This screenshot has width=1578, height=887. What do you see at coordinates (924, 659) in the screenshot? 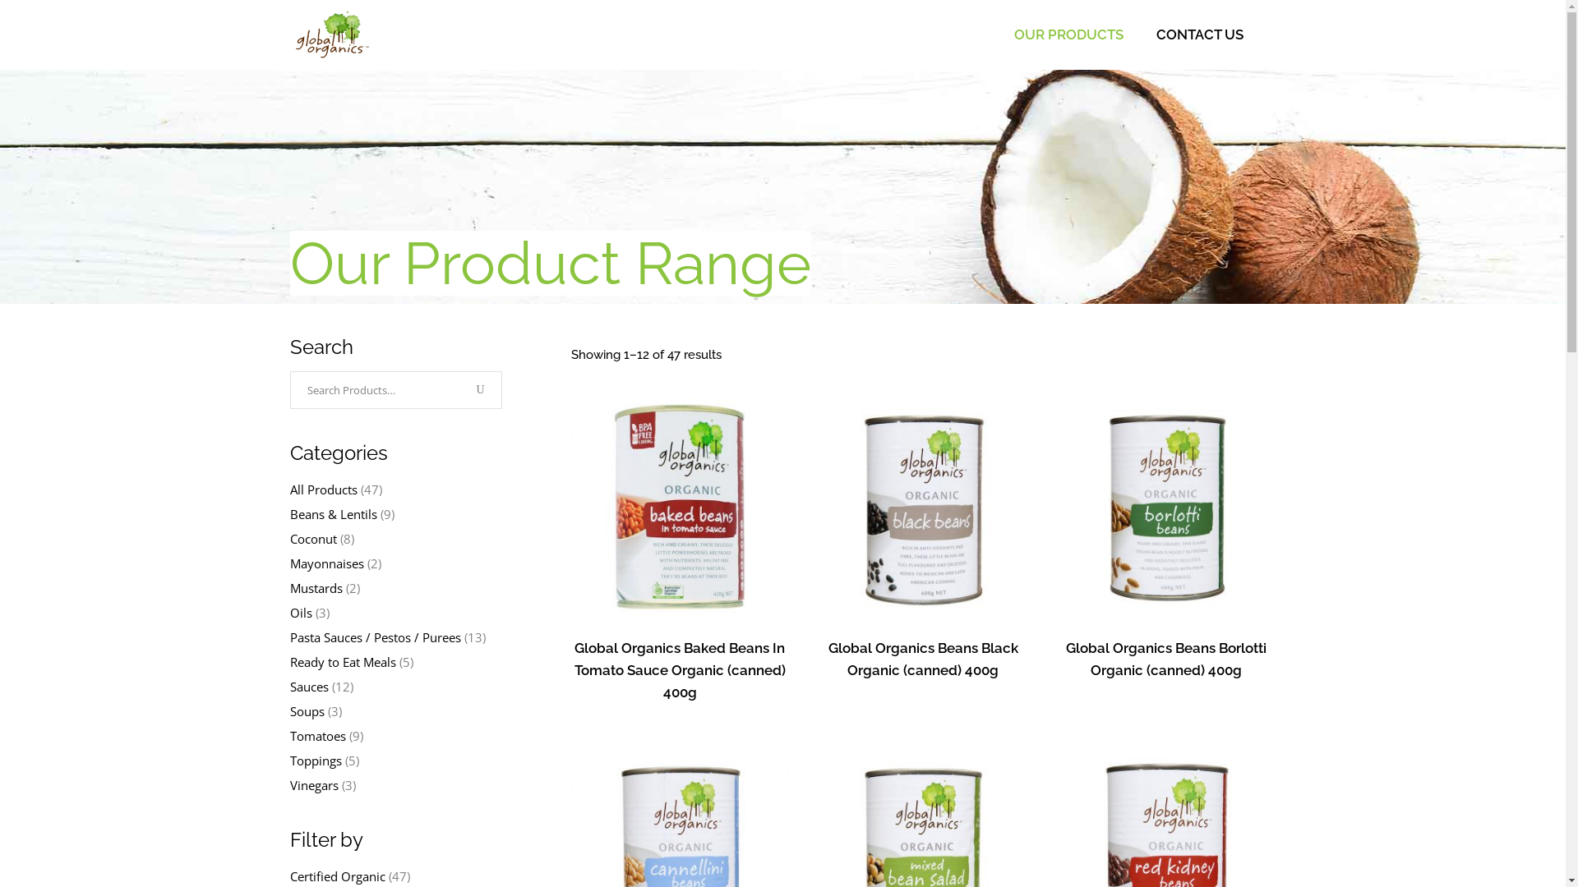
I see `Global Organics Beans Black Organic (canned) 400g` at bounding box center [924, 659].